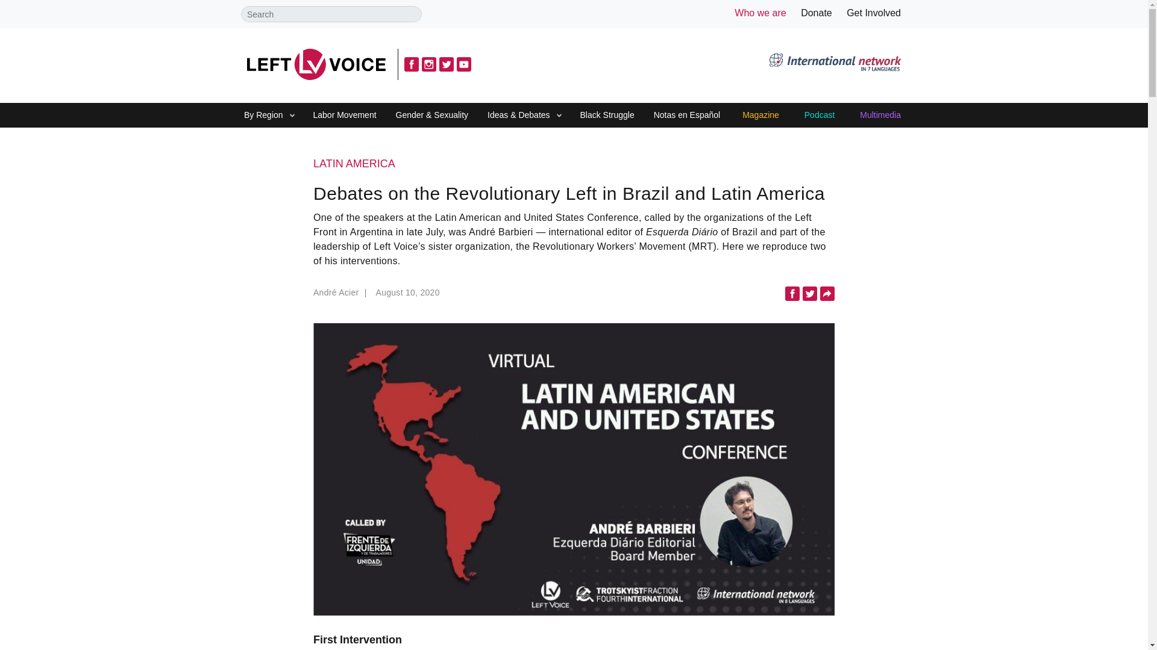  What do you see at coordinates (760, 13) in the screenshot?
I see `Who we are` at bounding box center [760, 13].